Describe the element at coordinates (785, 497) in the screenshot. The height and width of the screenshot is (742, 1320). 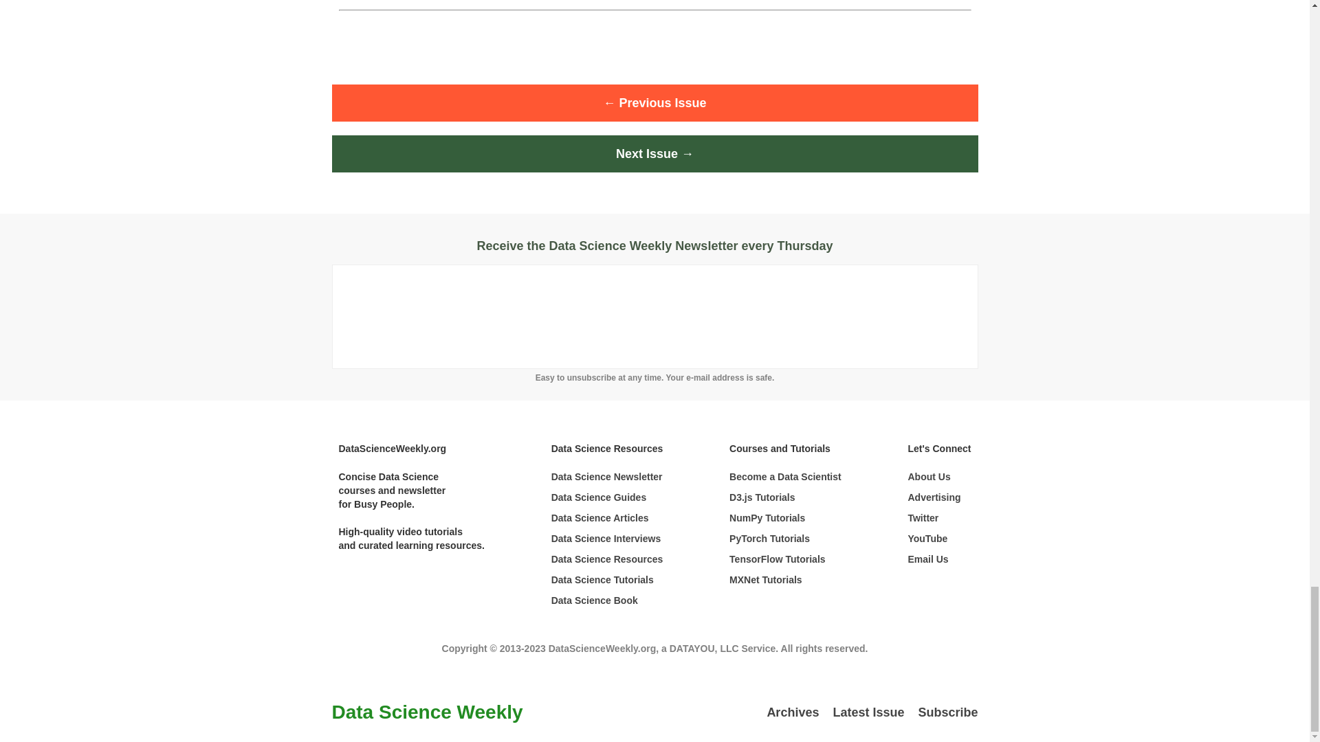
I see `D3.js Tutorials` at that location.